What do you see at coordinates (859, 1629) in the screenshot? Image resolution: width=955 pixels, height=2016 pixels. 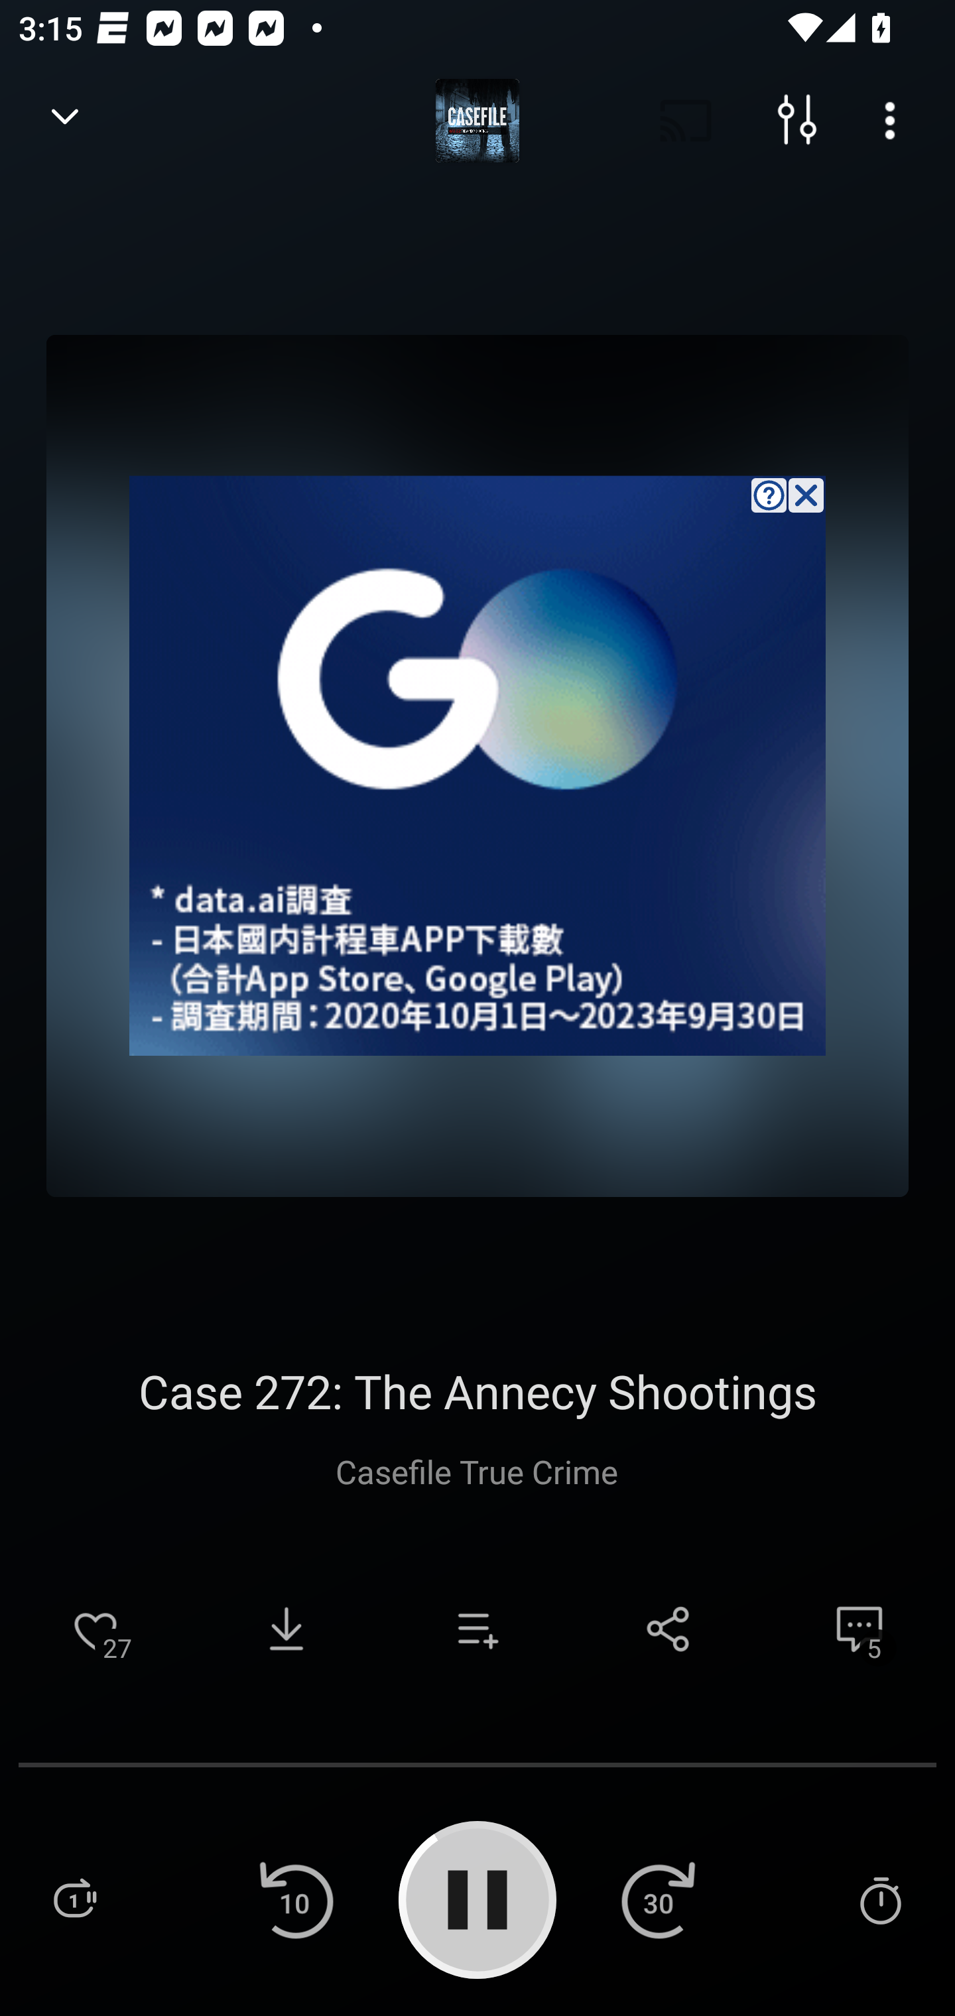 I see `5 Comments` at bounding box center [859, 1629].